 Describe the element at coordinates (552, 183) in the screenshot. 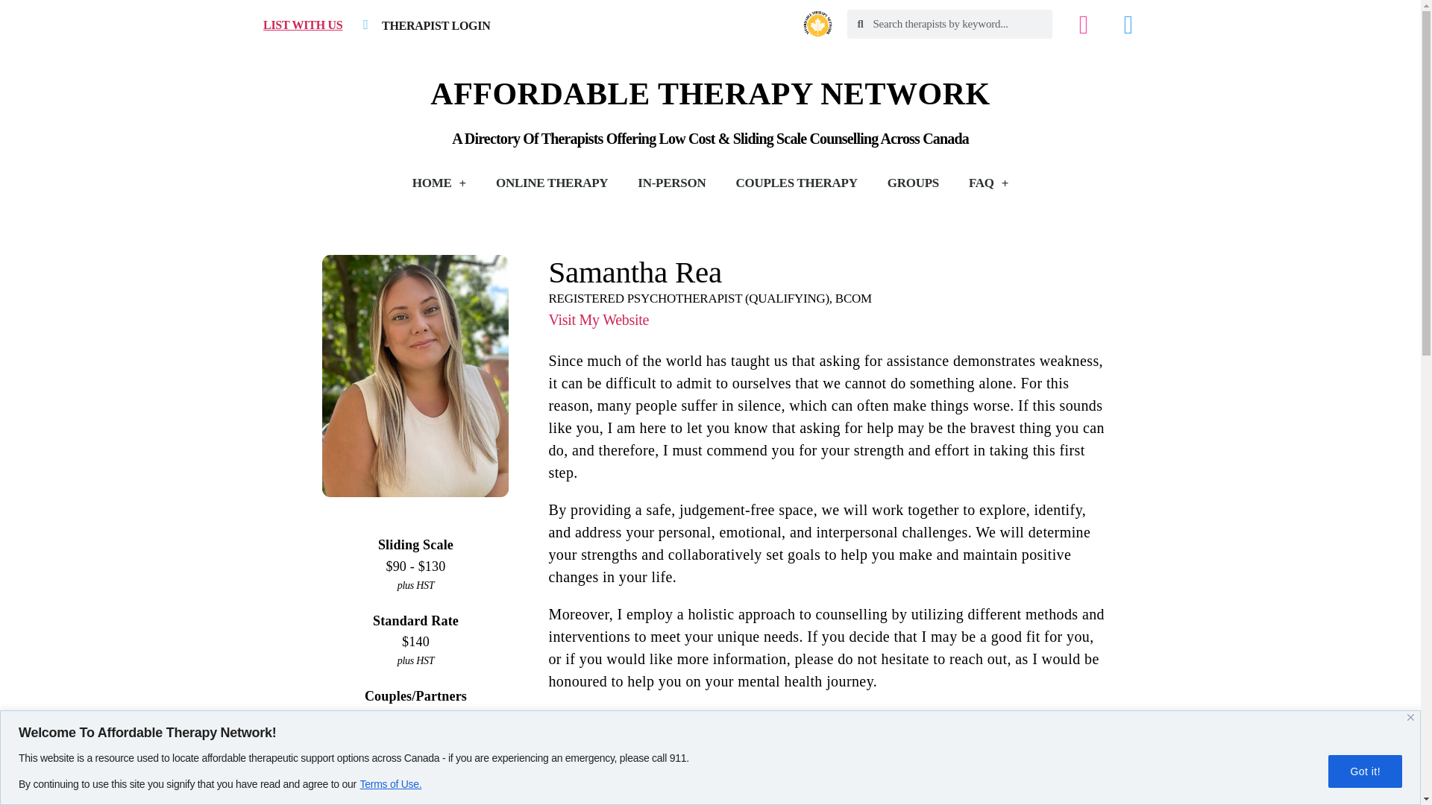

I see `ONLINE THERAPY` at that location.